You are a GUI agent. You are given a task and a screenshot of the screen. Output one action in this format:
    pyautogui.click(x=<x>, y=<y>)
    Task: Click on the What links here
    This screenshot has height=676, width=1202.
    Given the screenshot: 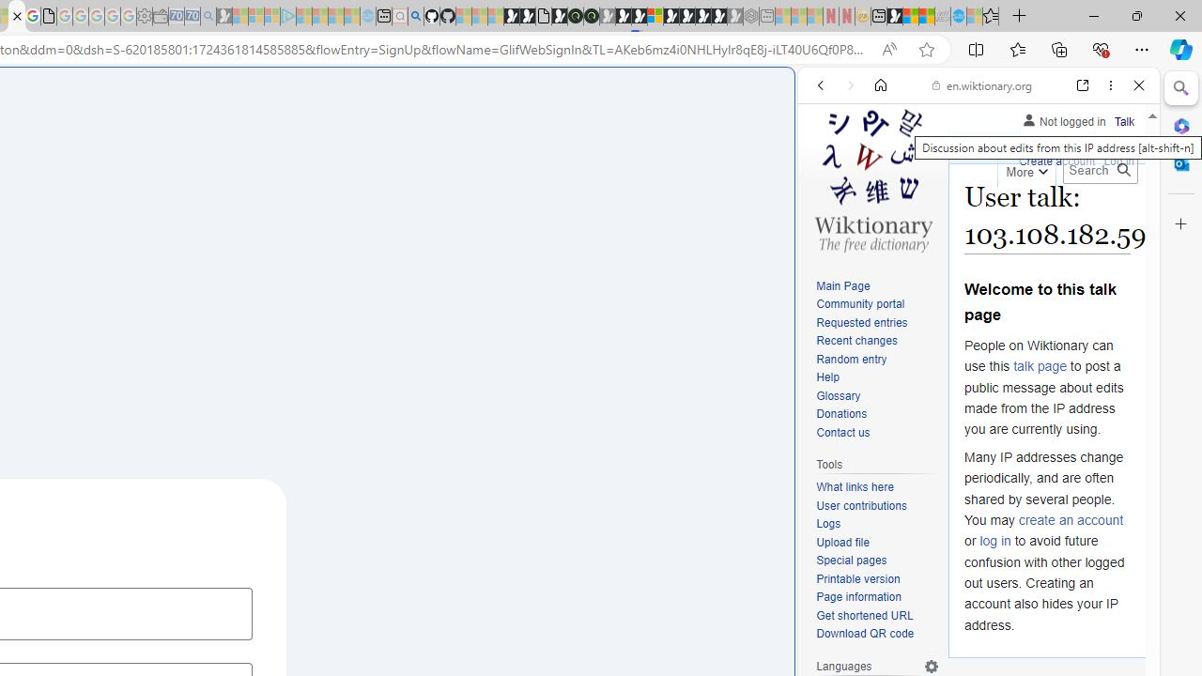 What is the action you would take?
    pyautogui.click(x=855, y=487)
    